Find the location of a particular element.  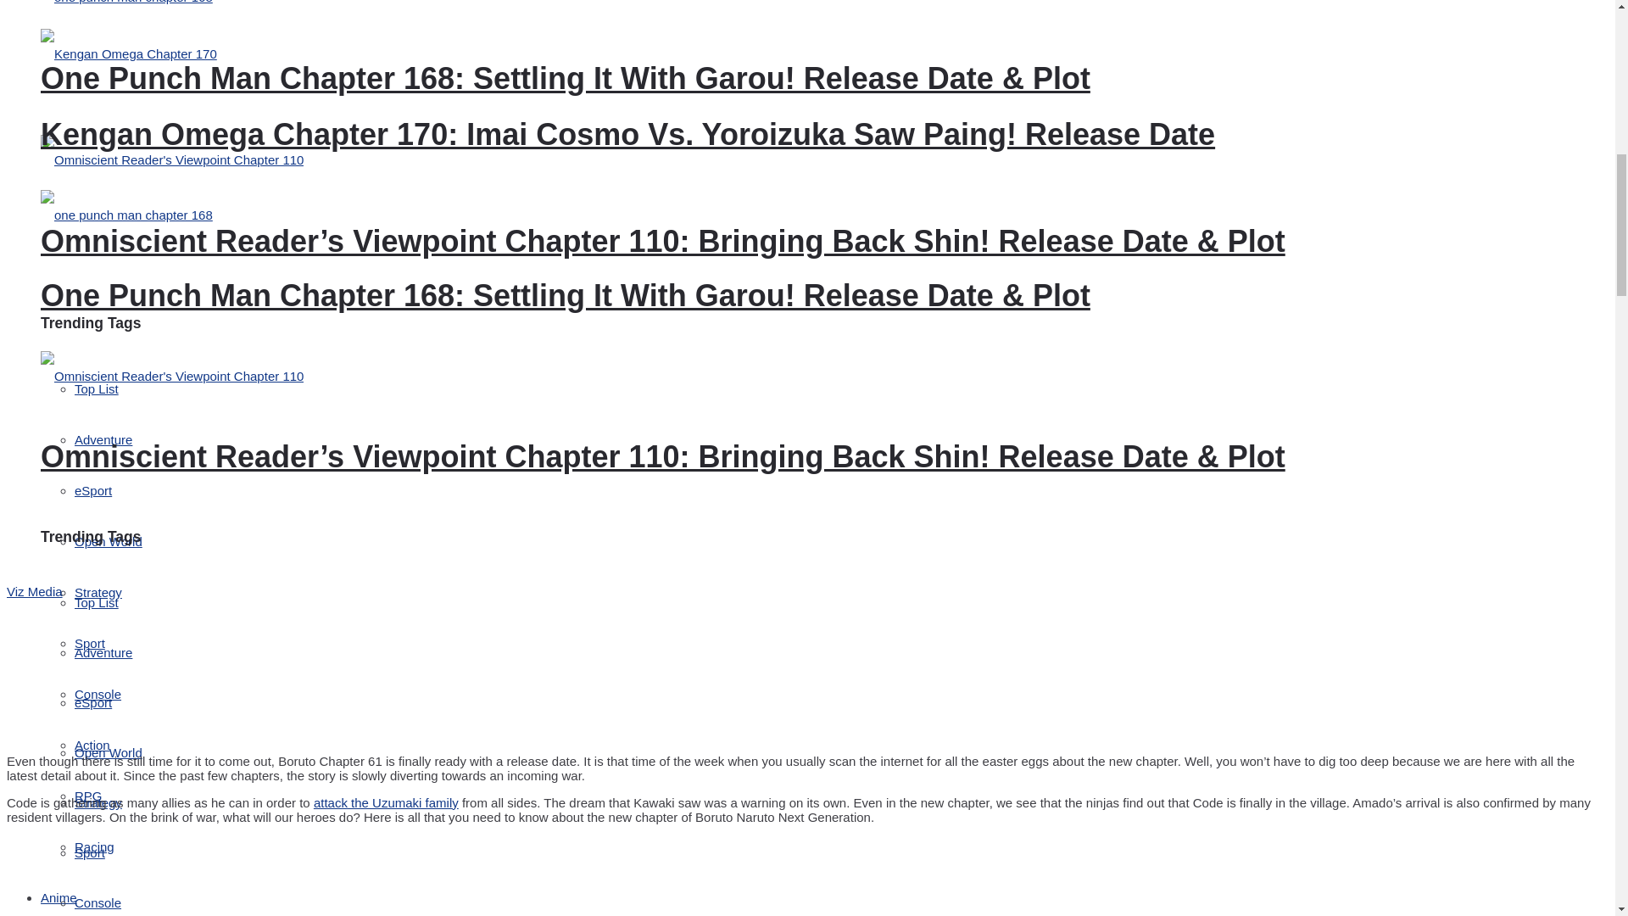

Top List is located at coordinates (97, 388).